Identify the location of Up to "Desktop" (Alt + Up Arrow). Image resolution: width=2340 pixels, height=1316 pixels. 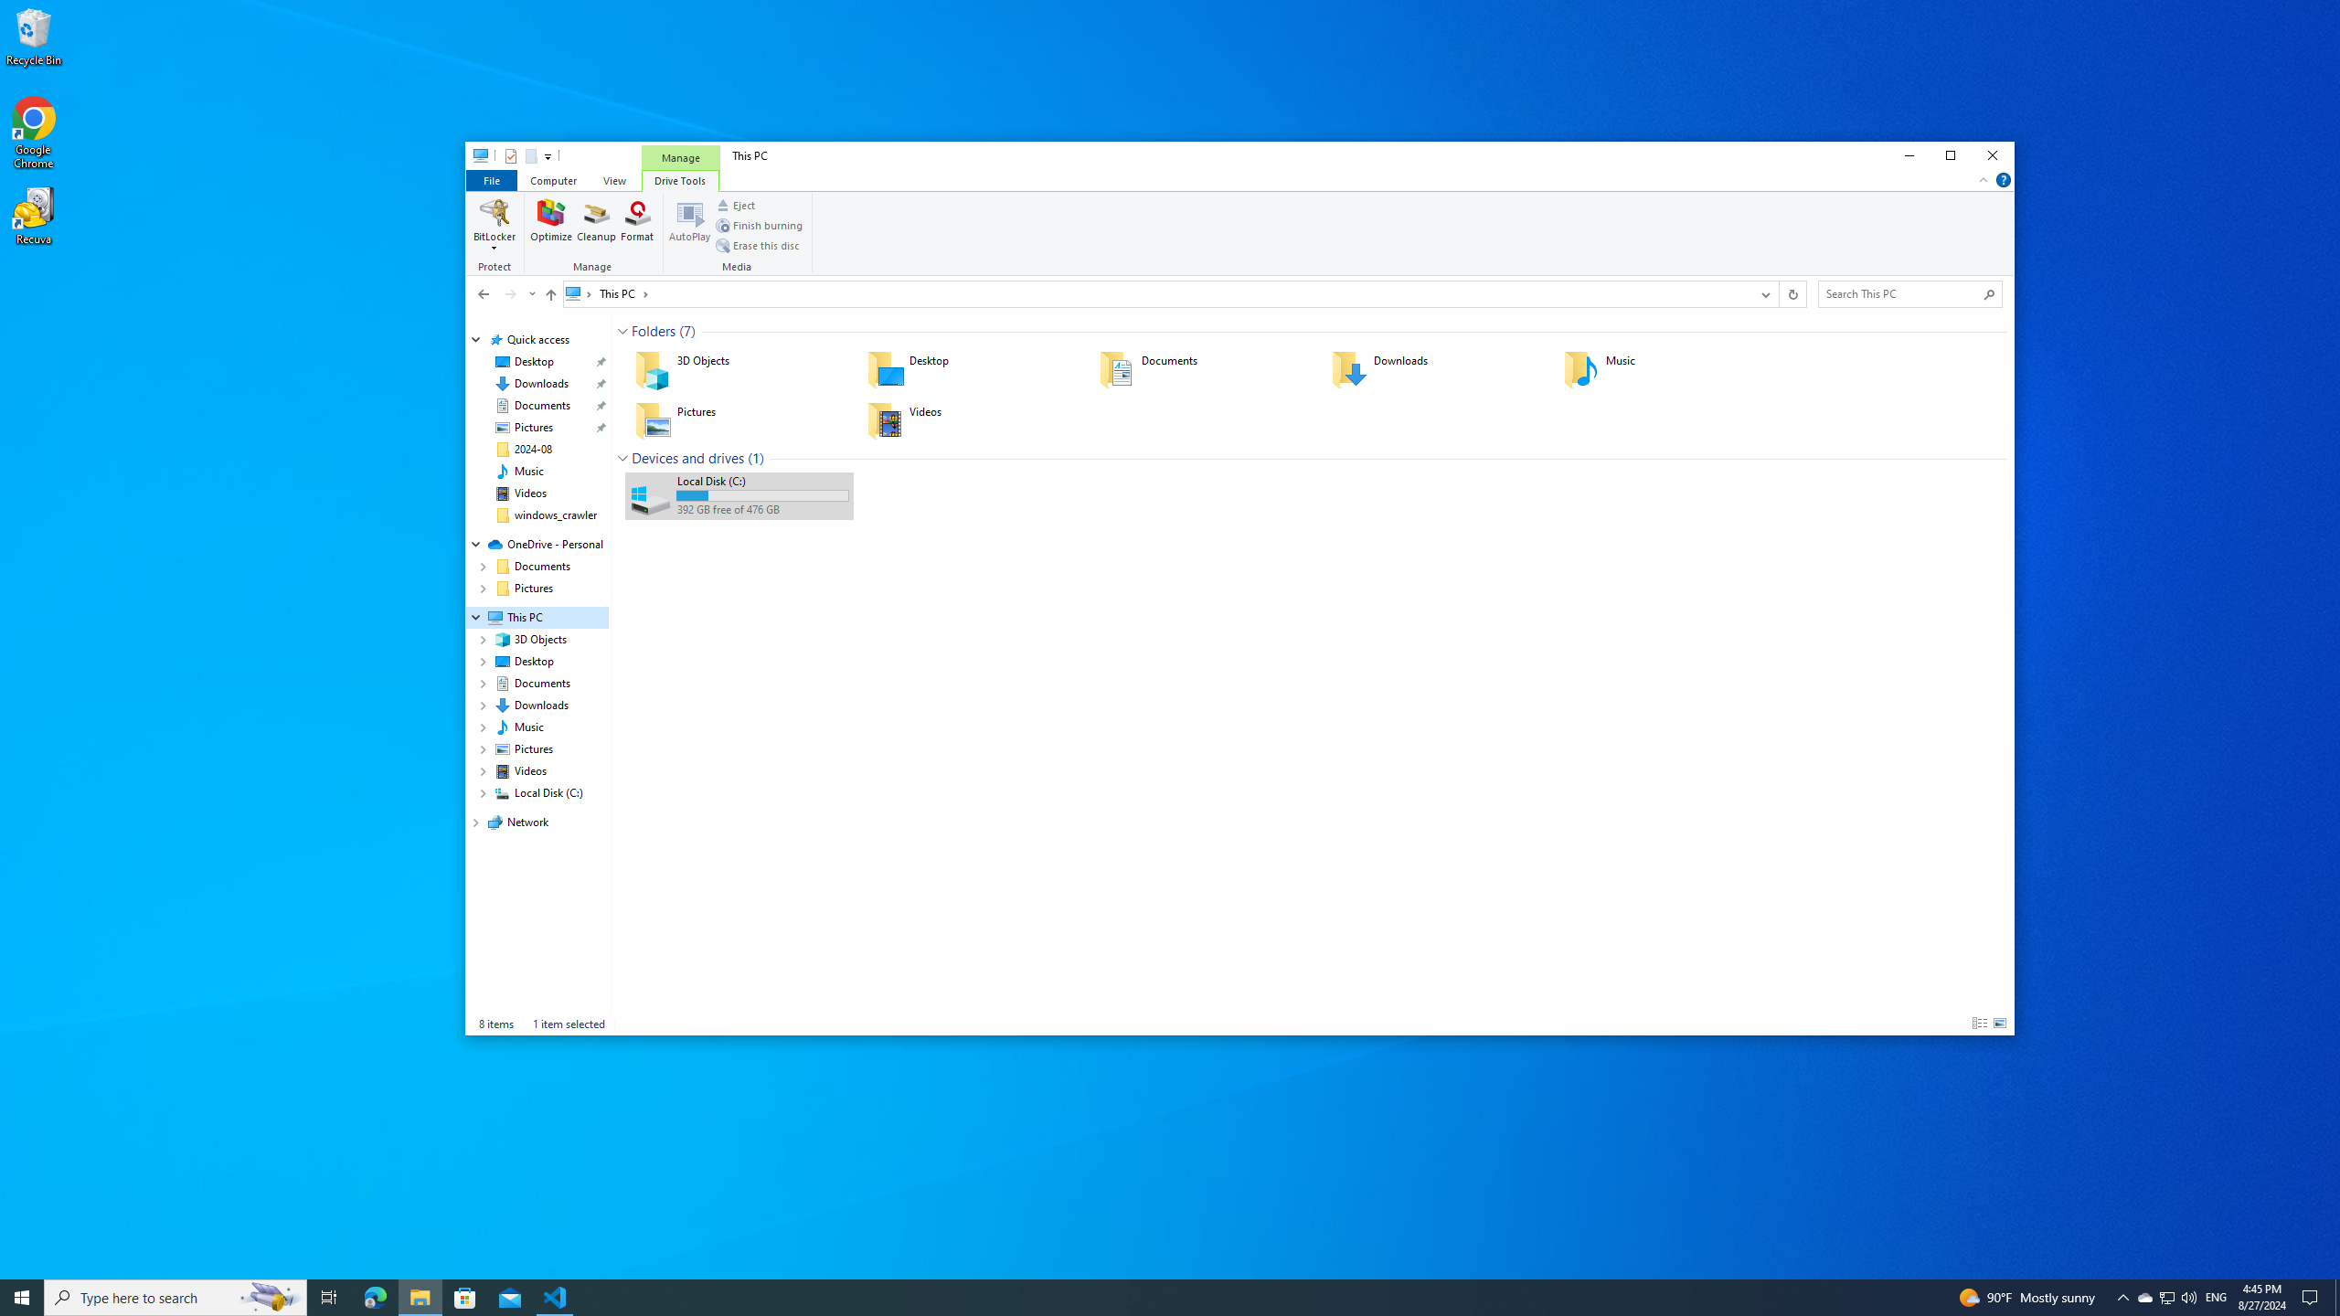
(550, 295).